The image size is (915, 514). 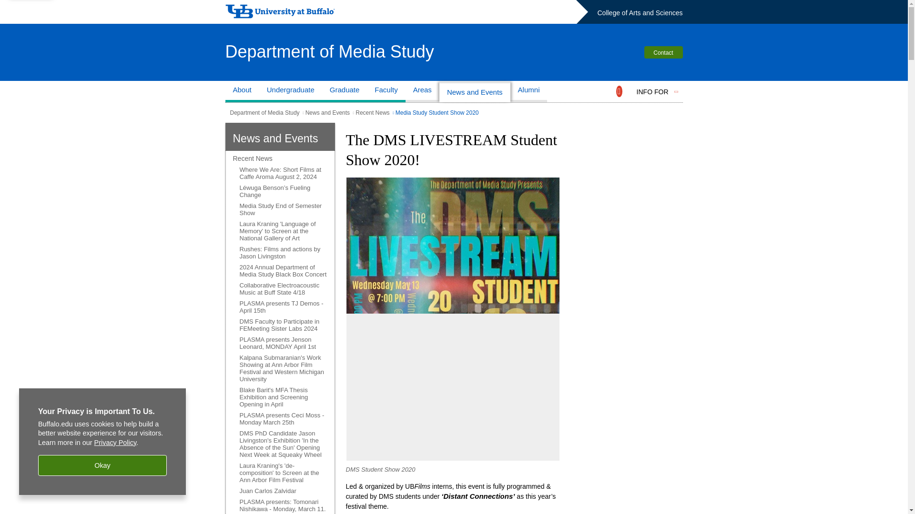 I want to click on Alumni, so click(x=529, y=91).